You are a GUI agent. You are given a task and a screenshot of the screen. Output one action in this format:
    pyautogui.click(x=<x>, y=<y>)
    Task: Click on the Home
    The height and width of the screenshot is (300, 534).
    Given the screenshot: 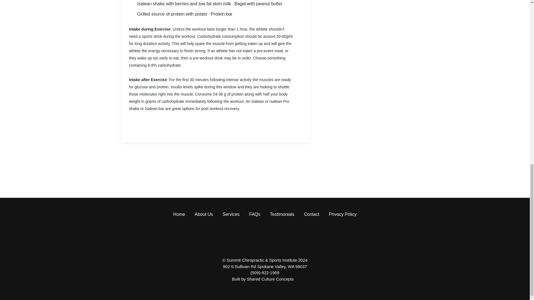 What is the action you would take?
    pyautogui.click(x=179, y=214)
    